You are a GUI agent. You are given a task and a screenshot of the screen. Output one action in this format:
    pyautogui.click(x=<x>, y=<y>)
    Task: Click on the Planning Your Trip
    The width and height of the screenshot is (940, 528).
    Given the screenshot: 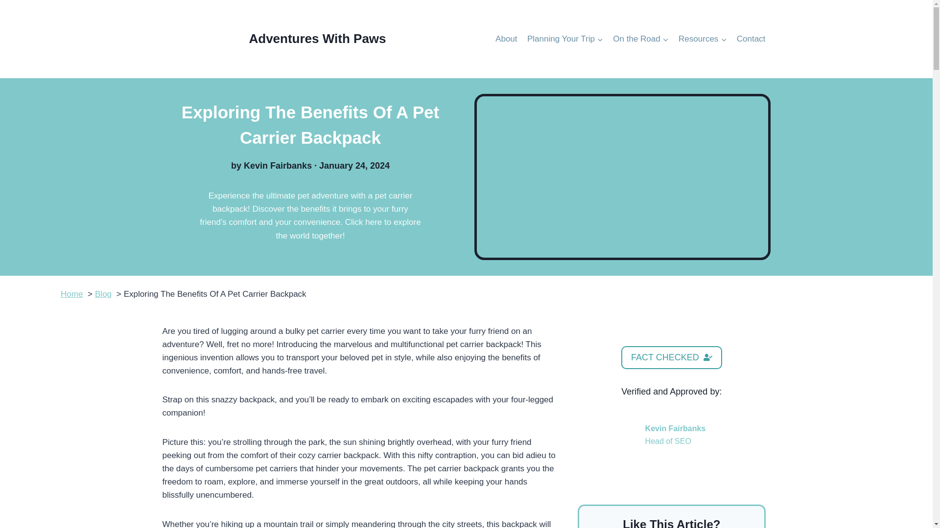 What is the action you would take?
    pyautogui.click(x=565, y=39)
    